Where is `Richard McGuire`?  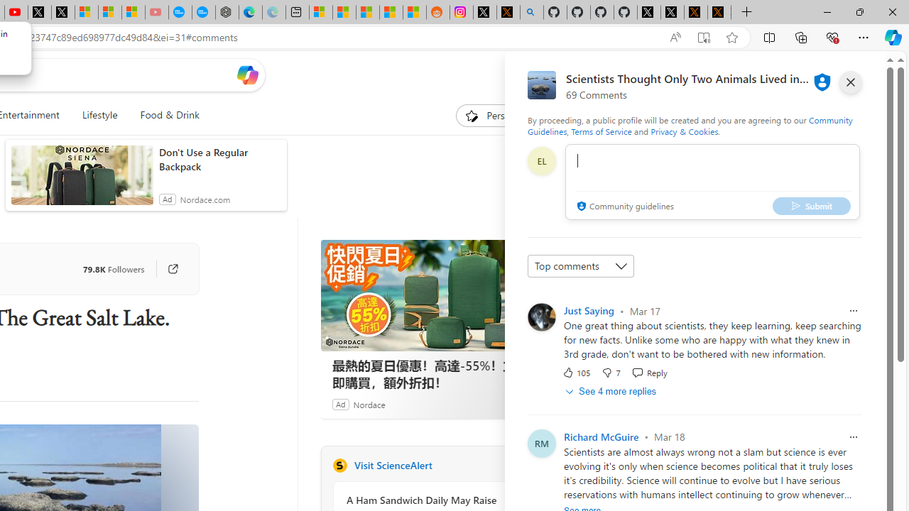
Richard McGuire is located at coordinates (601, 436).